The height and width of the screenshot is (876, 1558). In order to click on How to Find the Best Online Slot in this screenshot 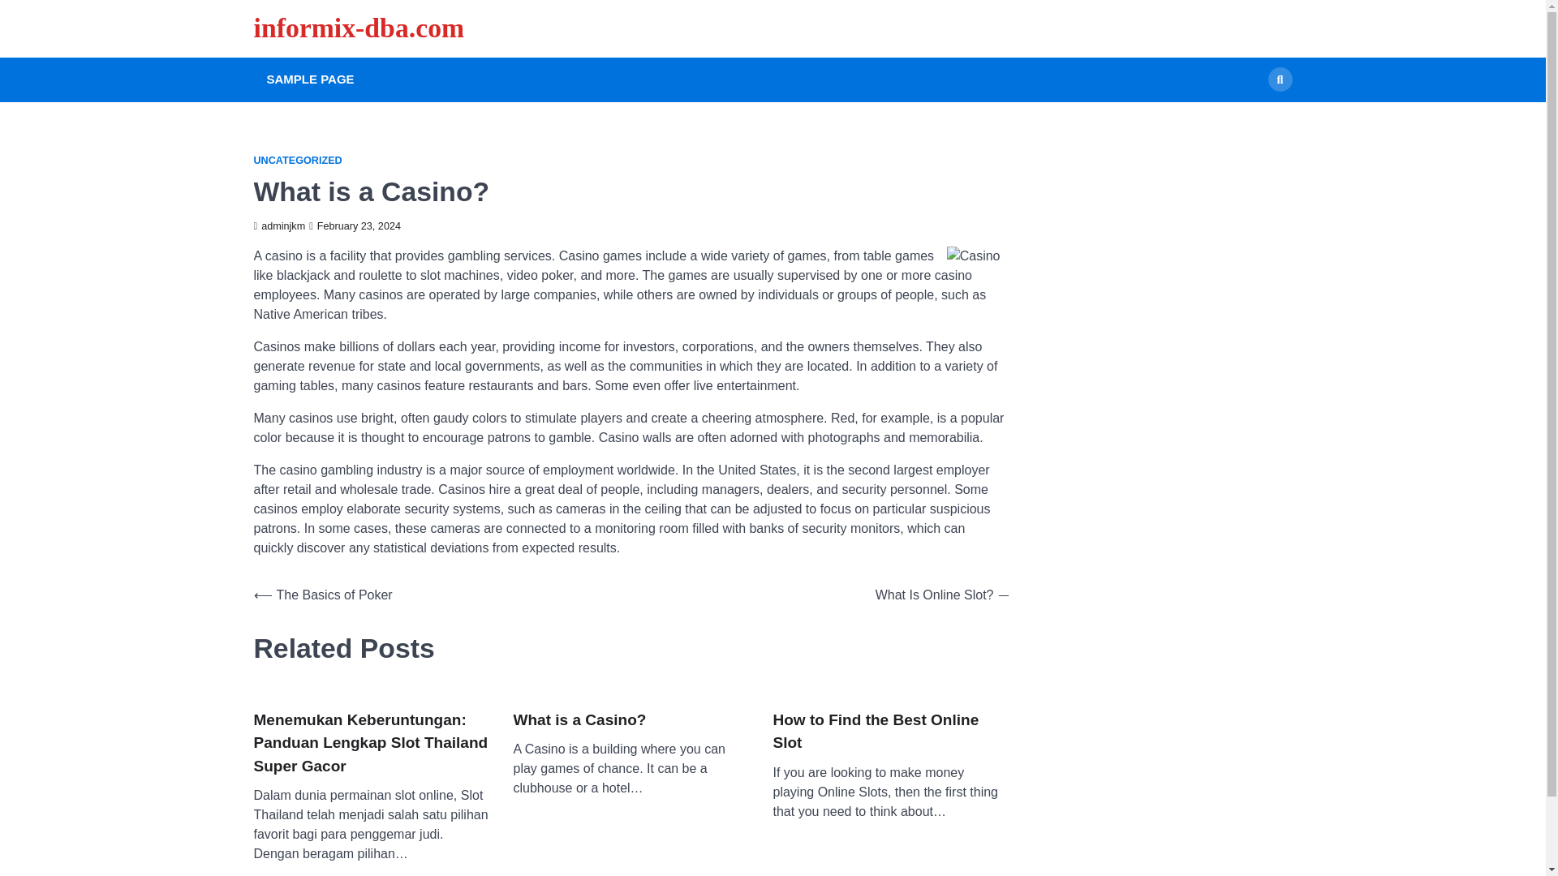, I will do `click(890, 732)`.